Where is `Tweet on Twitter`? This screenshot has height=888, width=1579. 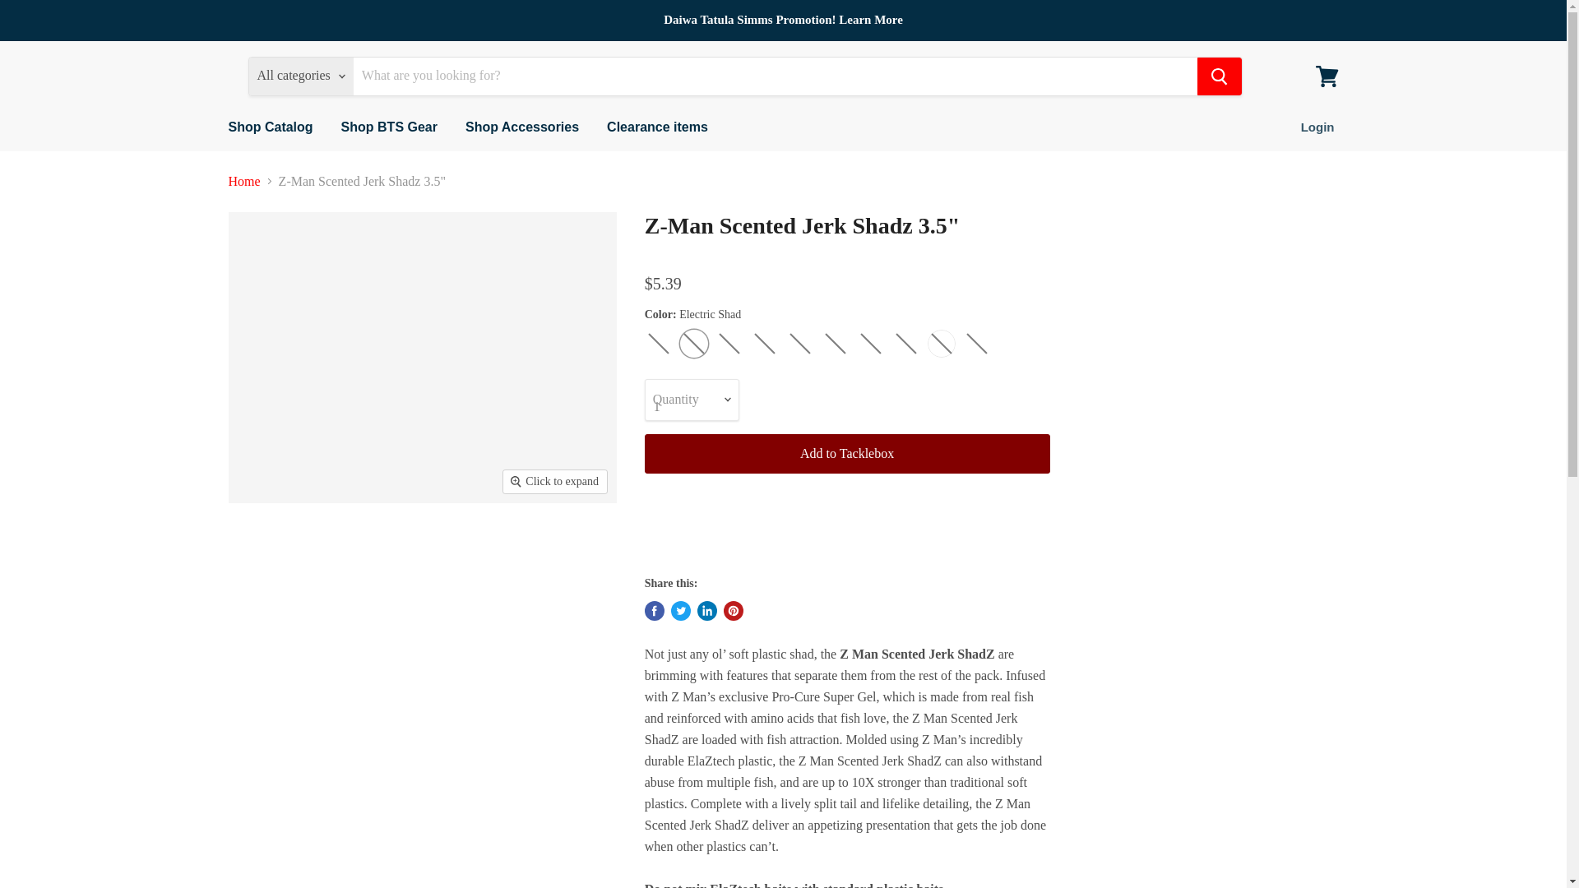 Tweet on Twitter is located at coordinates (681, 610).